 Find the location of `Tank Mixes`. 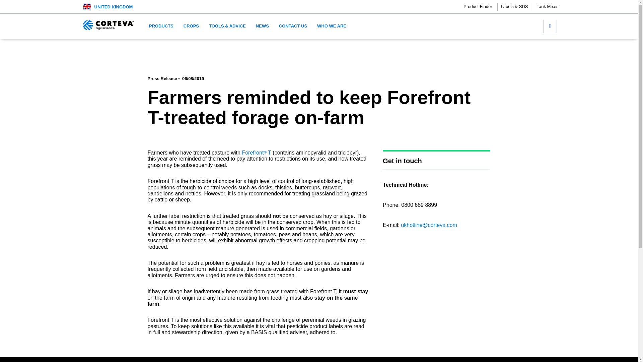

Tank Mixes is located at coordinates (547, 7).